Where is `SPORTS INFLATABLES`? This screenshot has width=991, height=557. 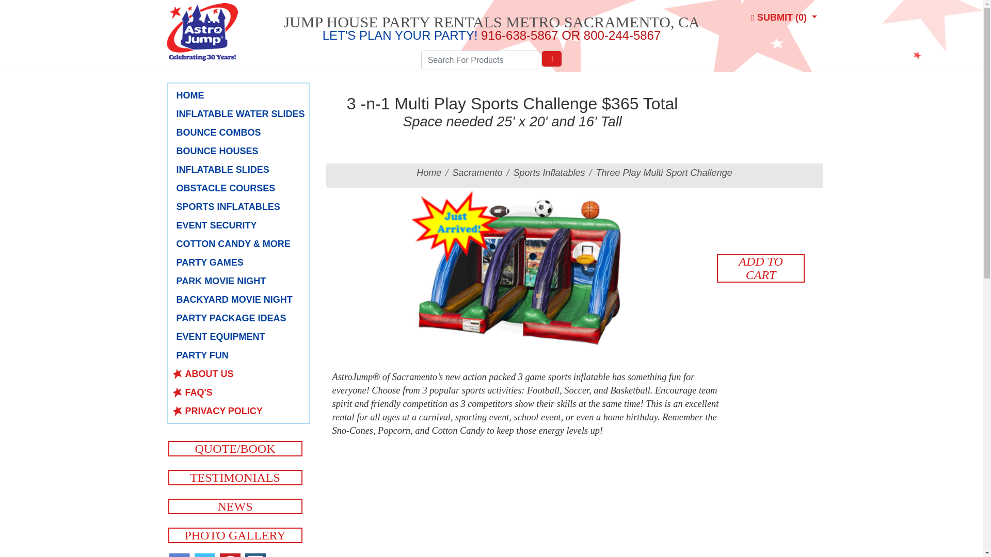
SPORTS INFLATABLES is located at coordinates (241, 206).